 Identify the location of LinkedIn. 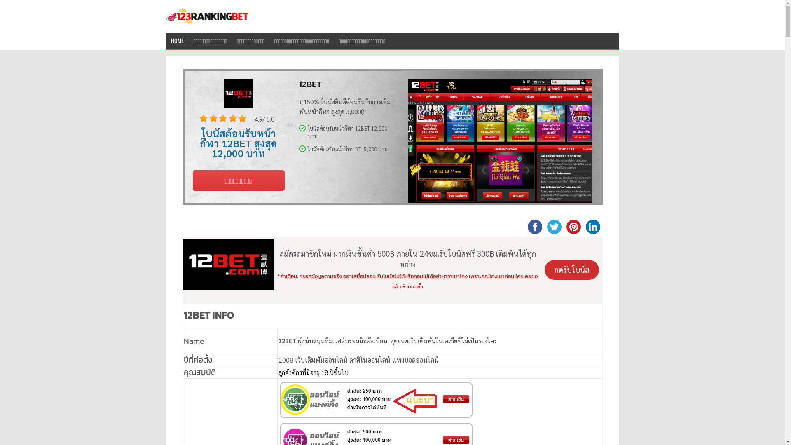
(593, 227).